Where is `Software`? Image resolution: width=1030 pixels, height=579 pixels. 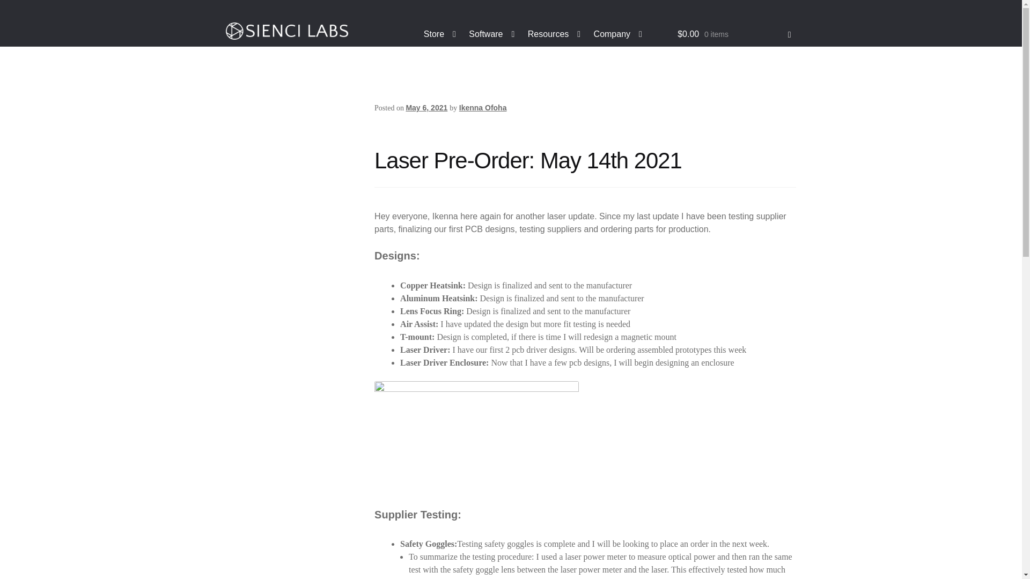
Software is located at coordinates (491, 34).